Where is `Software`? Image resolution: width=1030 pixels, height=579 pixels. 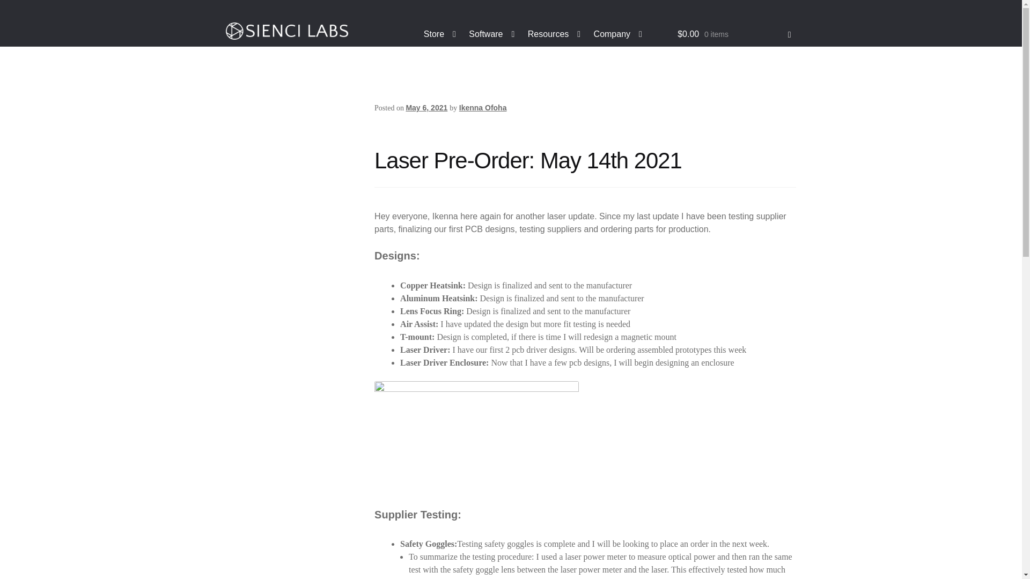
Software is located at coordinates (491, 34).